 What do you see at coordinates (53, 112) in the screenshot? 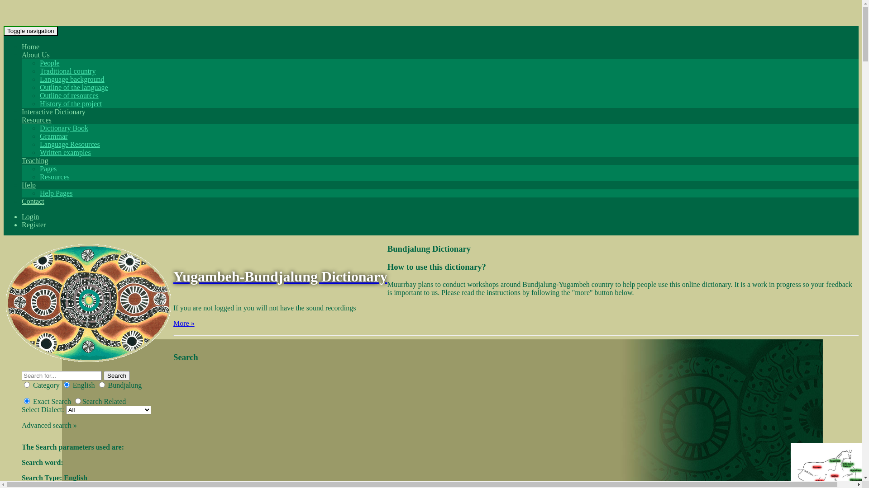
I see `Interactive Dictionary` at bounding box center [53, 112].